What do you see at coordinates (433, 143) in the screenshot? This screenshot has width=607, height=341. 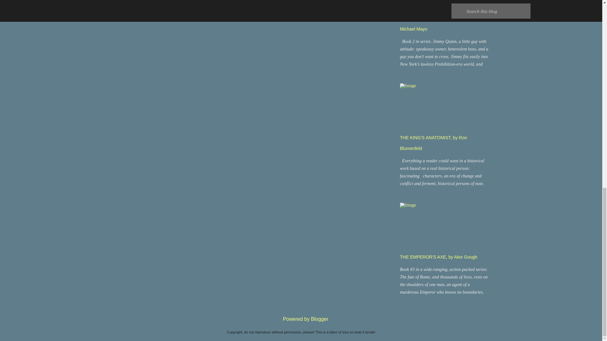 I see `THE KING'S ANATOMIST, by Ron Blumenfeld` at bounding box center [433, 143].